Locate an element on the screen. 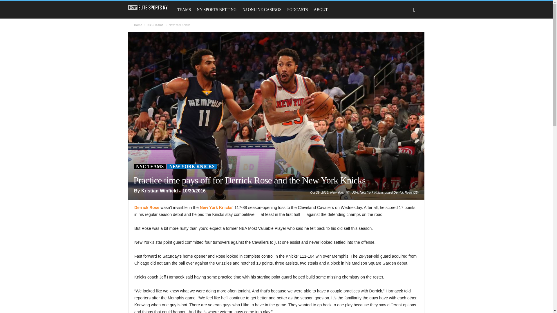 This screenshot has height=313, width=557. Elite Sports NY is located at coordinates (148, 8).